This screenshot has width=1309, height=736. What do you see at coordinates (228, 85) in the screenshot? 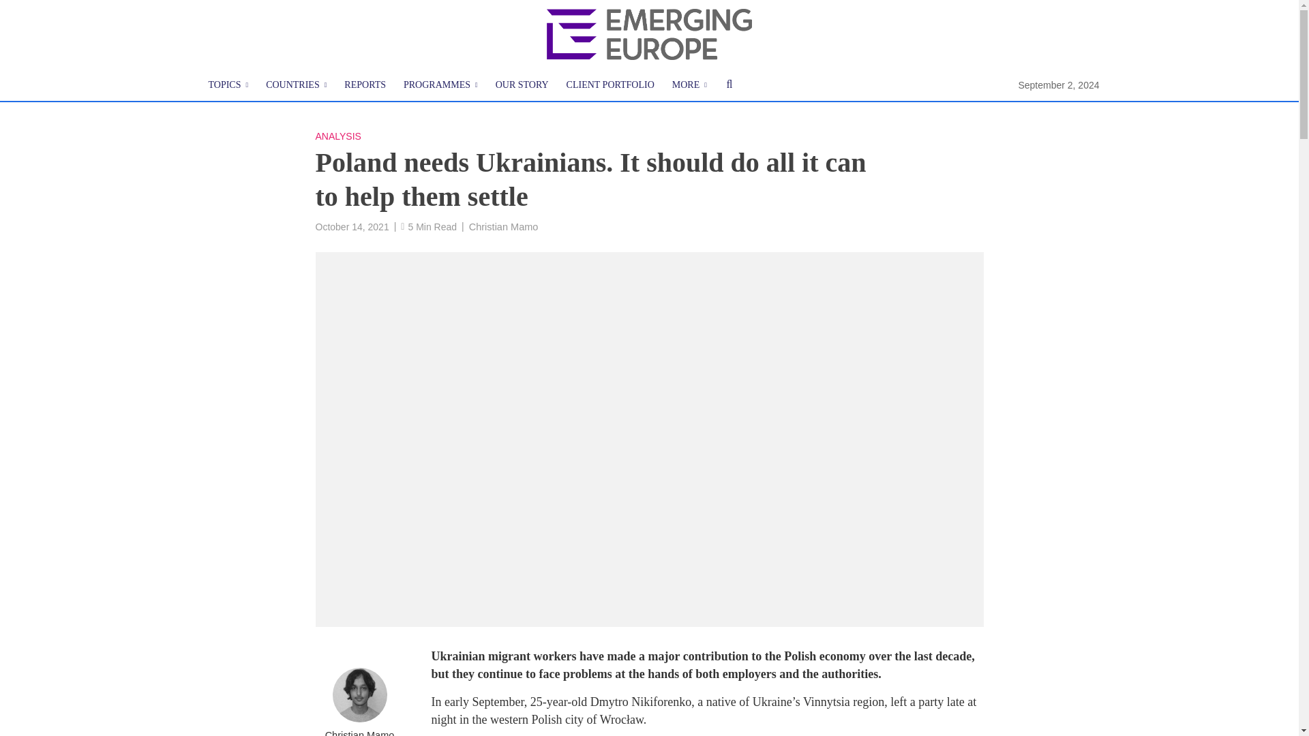
I see `TOPICS` at bounding box center [228, 85].